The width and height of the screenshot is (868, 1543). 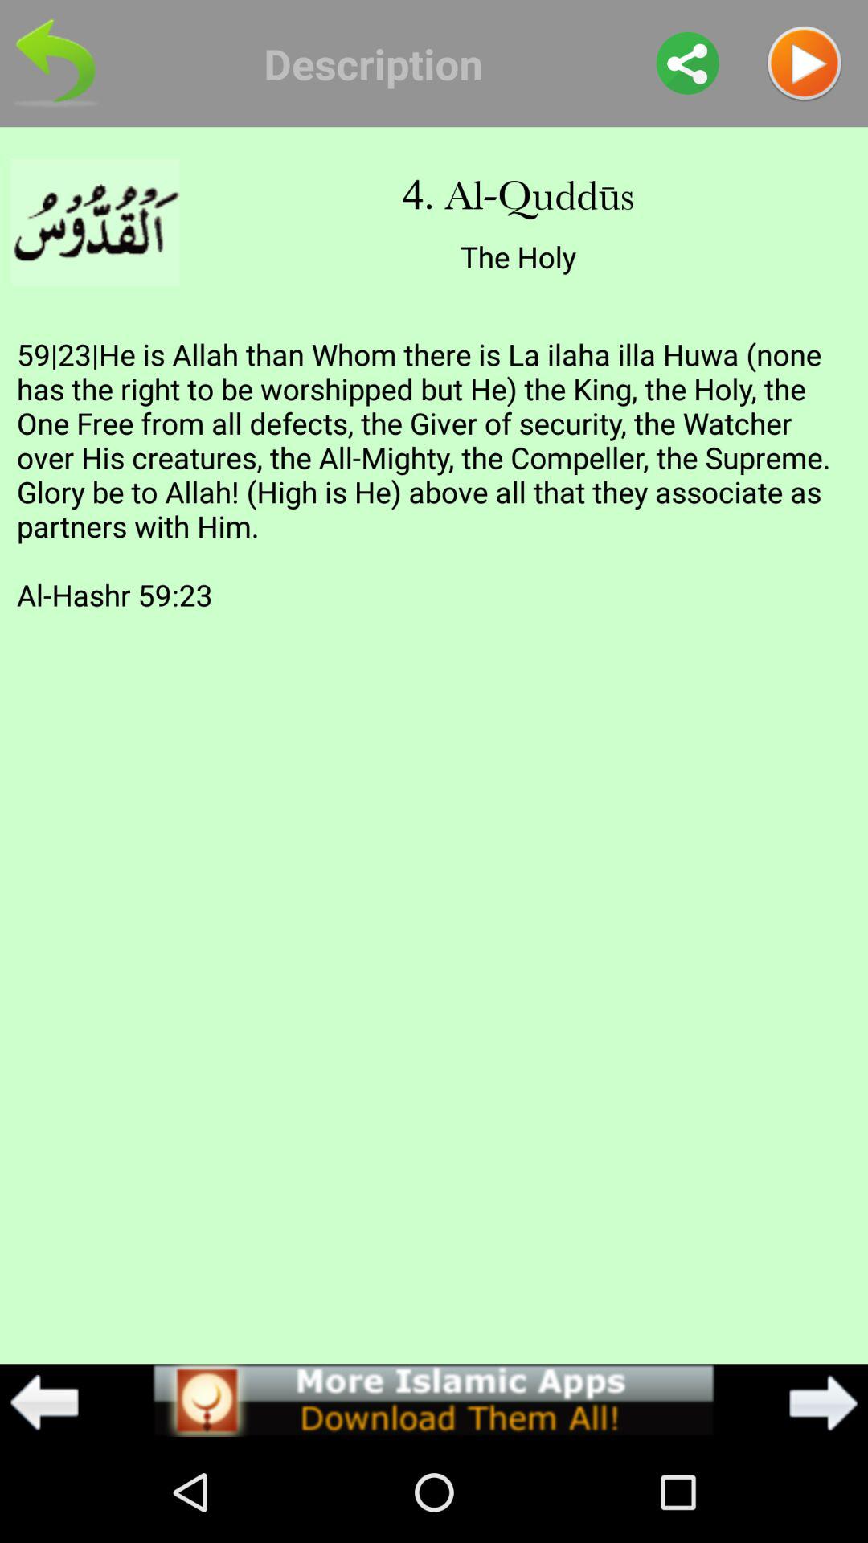 I want to click on turn on the icon below the 59 23 he, so click(x=433, y=1400).